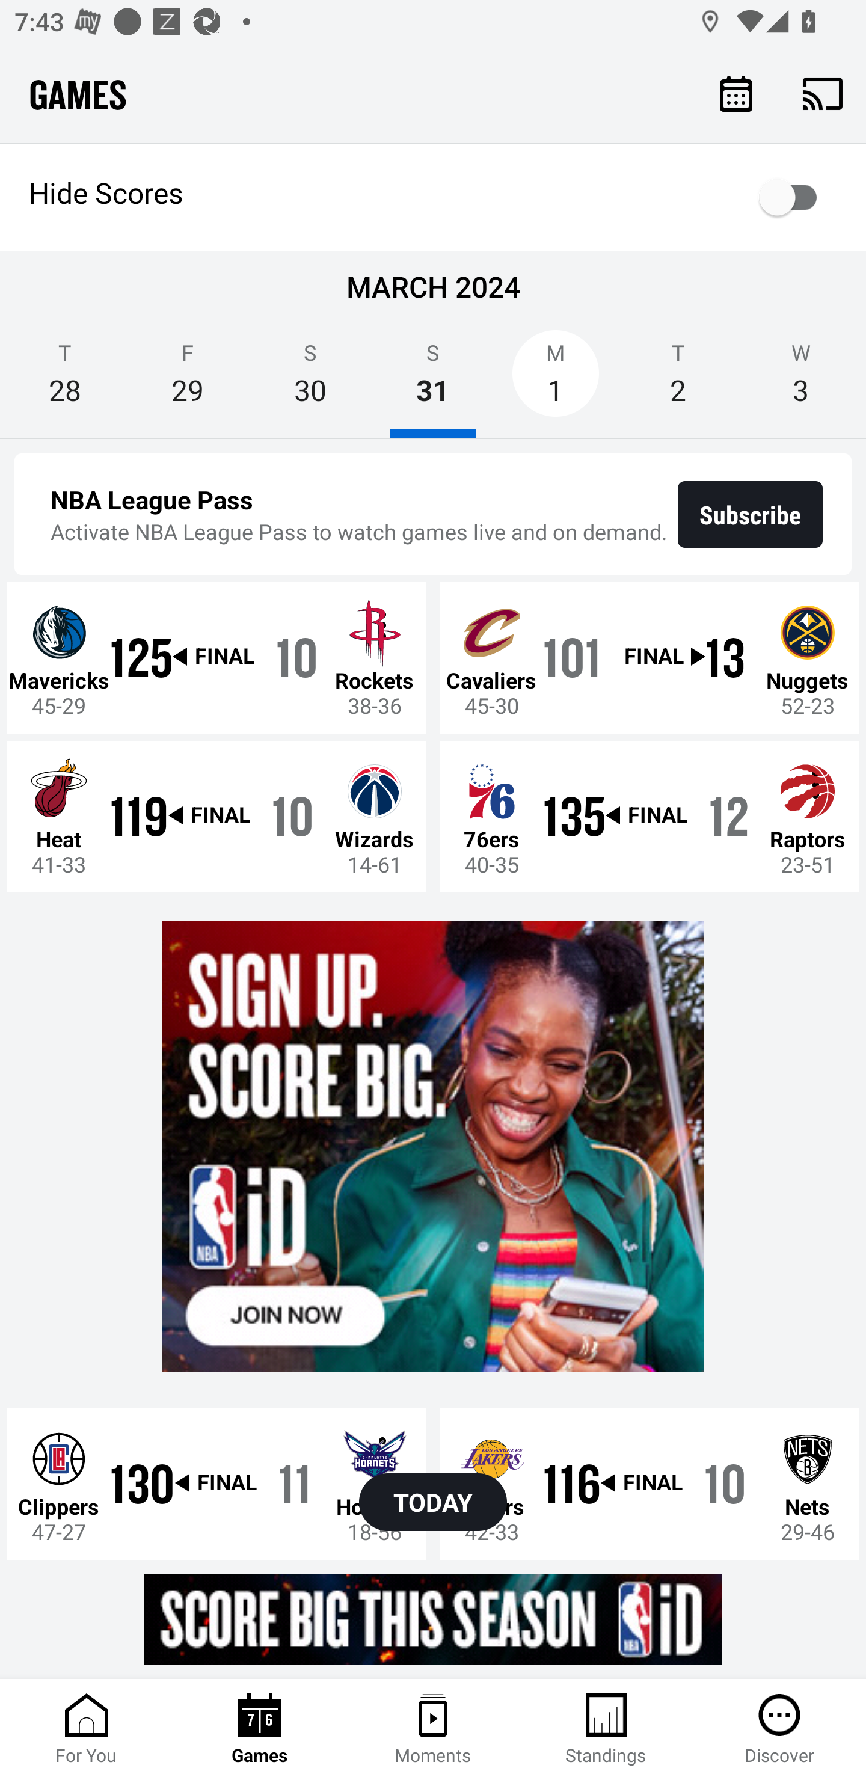 This screenshot has height=1780, width=866. Describe the element at coordinates (751, 514) in the screenshot. I see `Subscribe` at that location.